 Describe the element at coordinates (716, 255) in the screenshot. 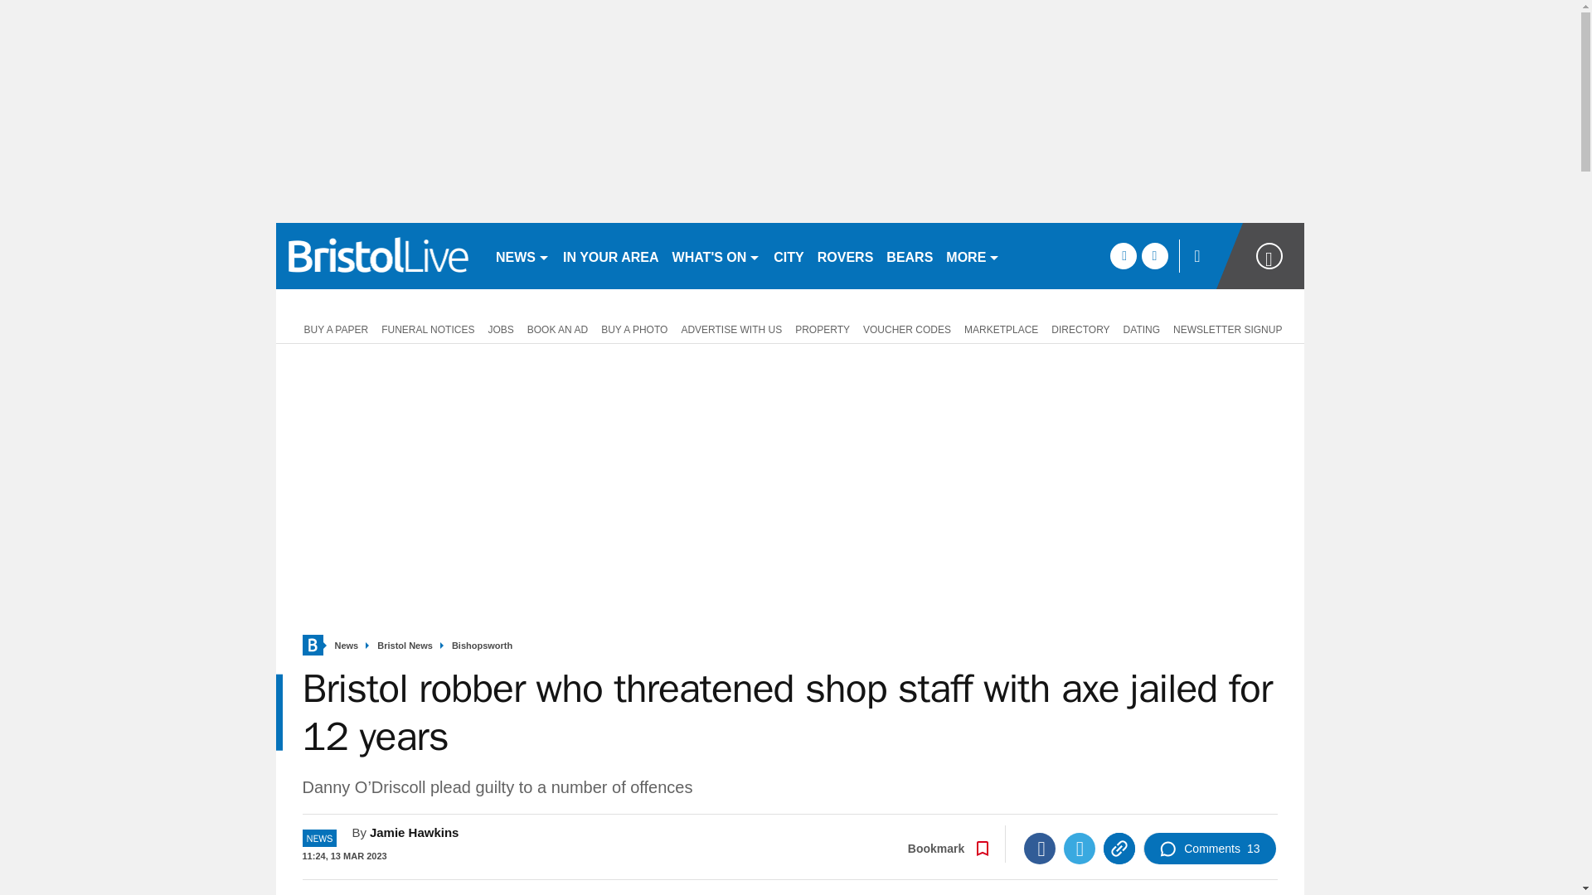

I see `WHAT'S ON` at that location.